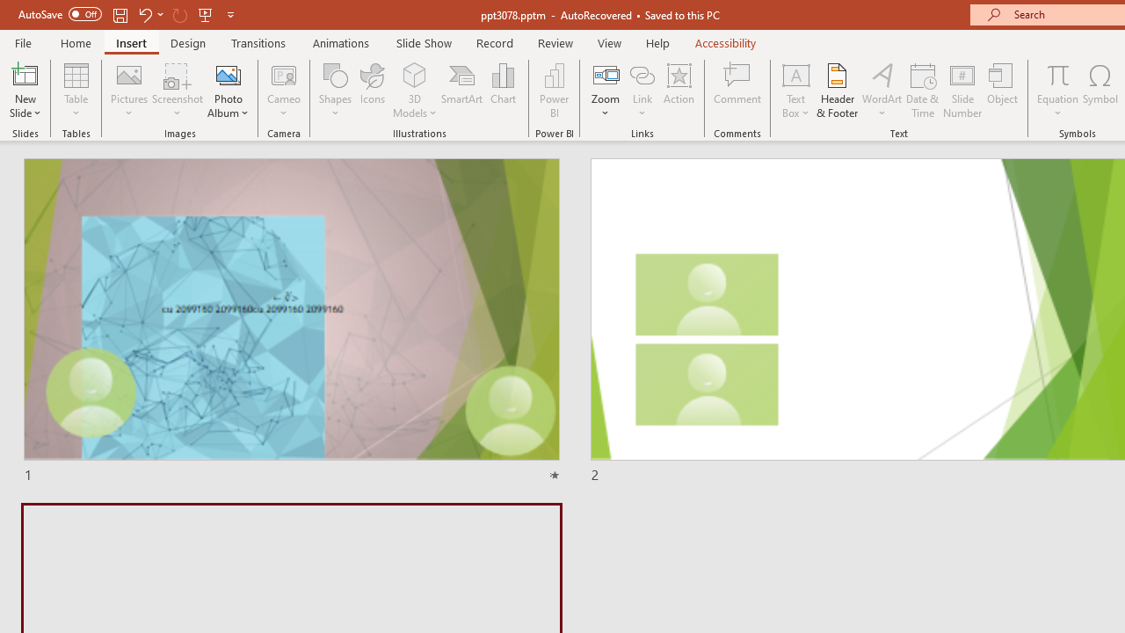 The width and height of the screenshot is (1125, 633). I want to click on Date & Time..., so click(923, 90).